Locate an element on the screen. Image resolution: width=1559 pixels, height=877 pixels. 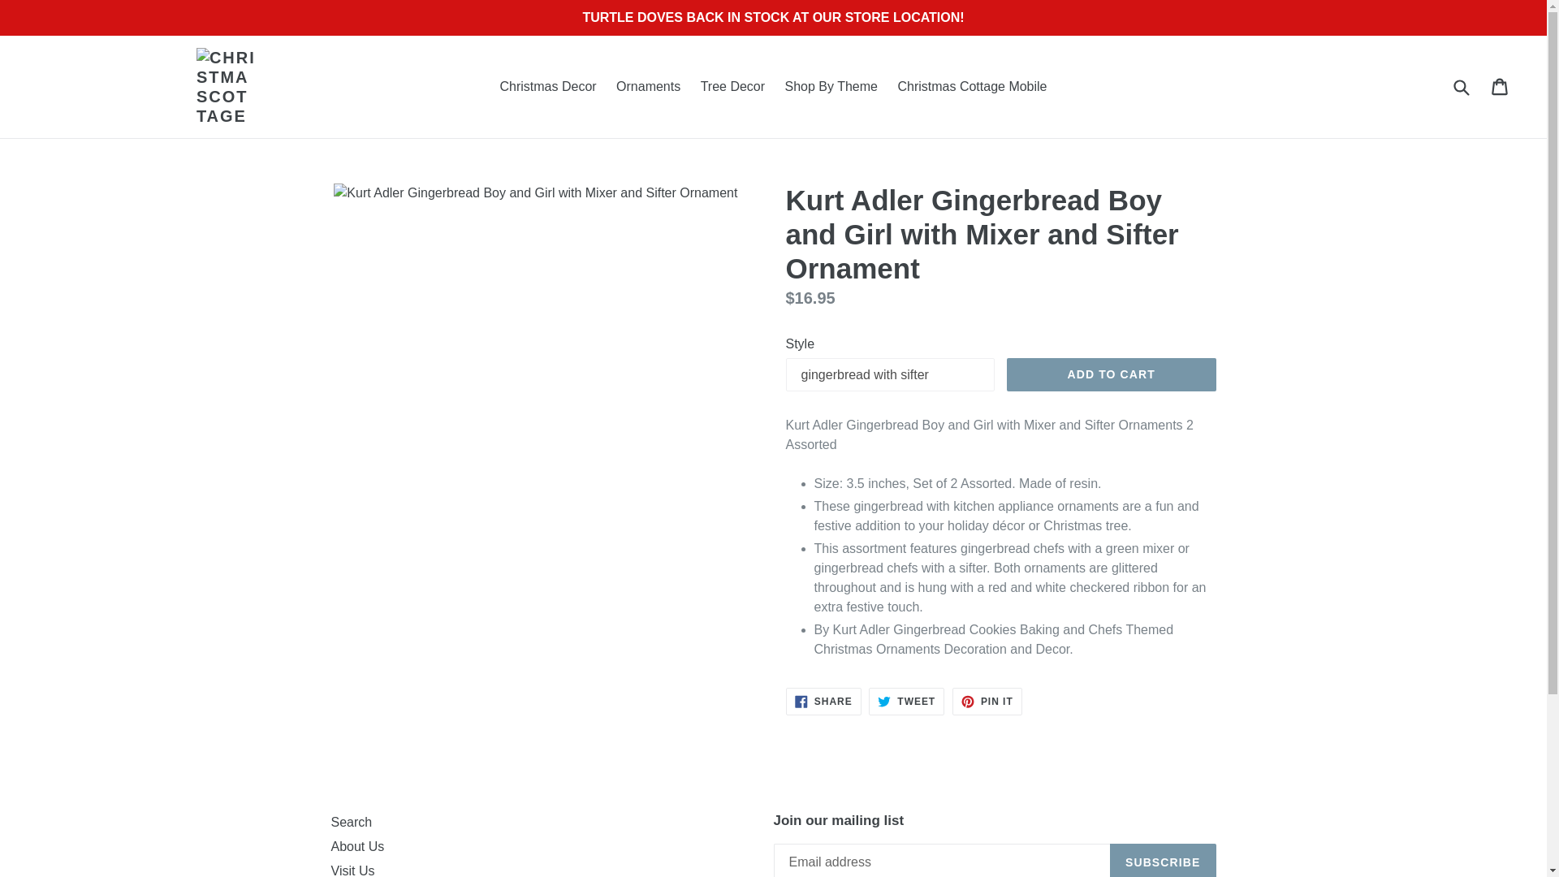
Christmas Cottage Mobile is located at coordinates (1163, 860).